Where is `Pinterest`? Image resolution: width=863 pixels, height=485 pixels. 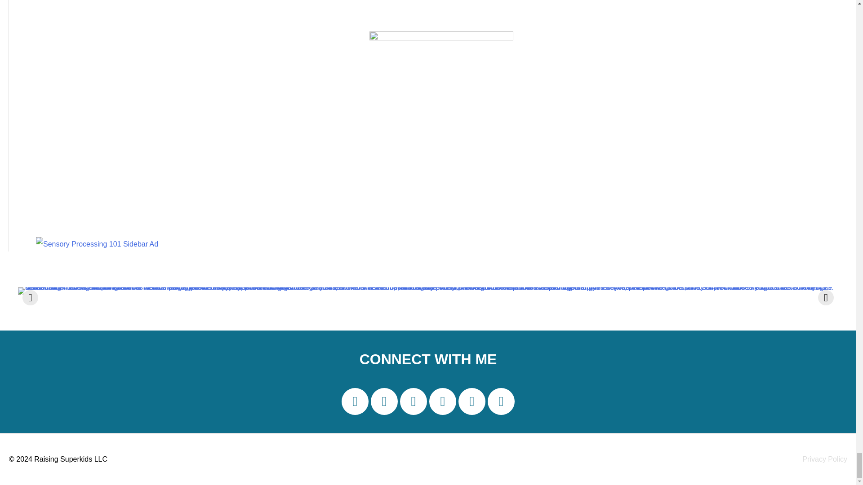 Pinterest is located at coordinates (442, 401).